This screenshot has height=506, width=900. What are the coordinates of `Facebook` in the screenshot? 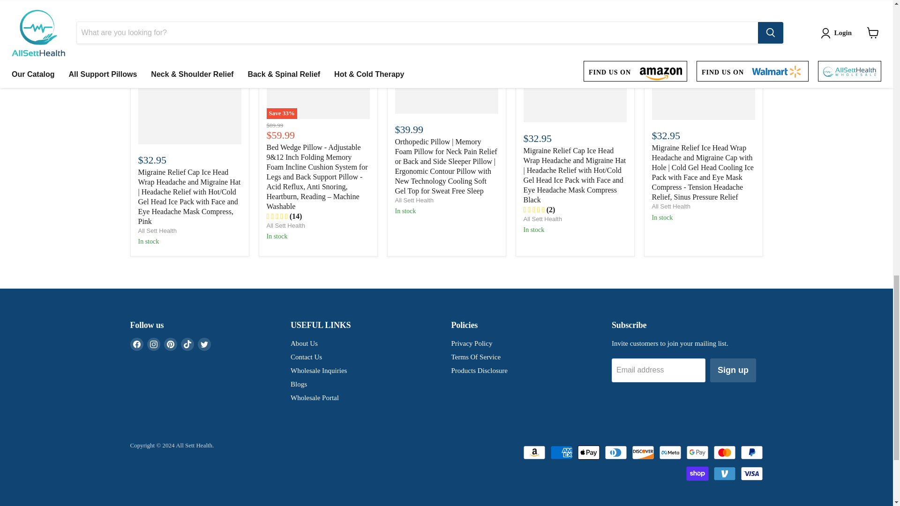 It's located at (137, 344).